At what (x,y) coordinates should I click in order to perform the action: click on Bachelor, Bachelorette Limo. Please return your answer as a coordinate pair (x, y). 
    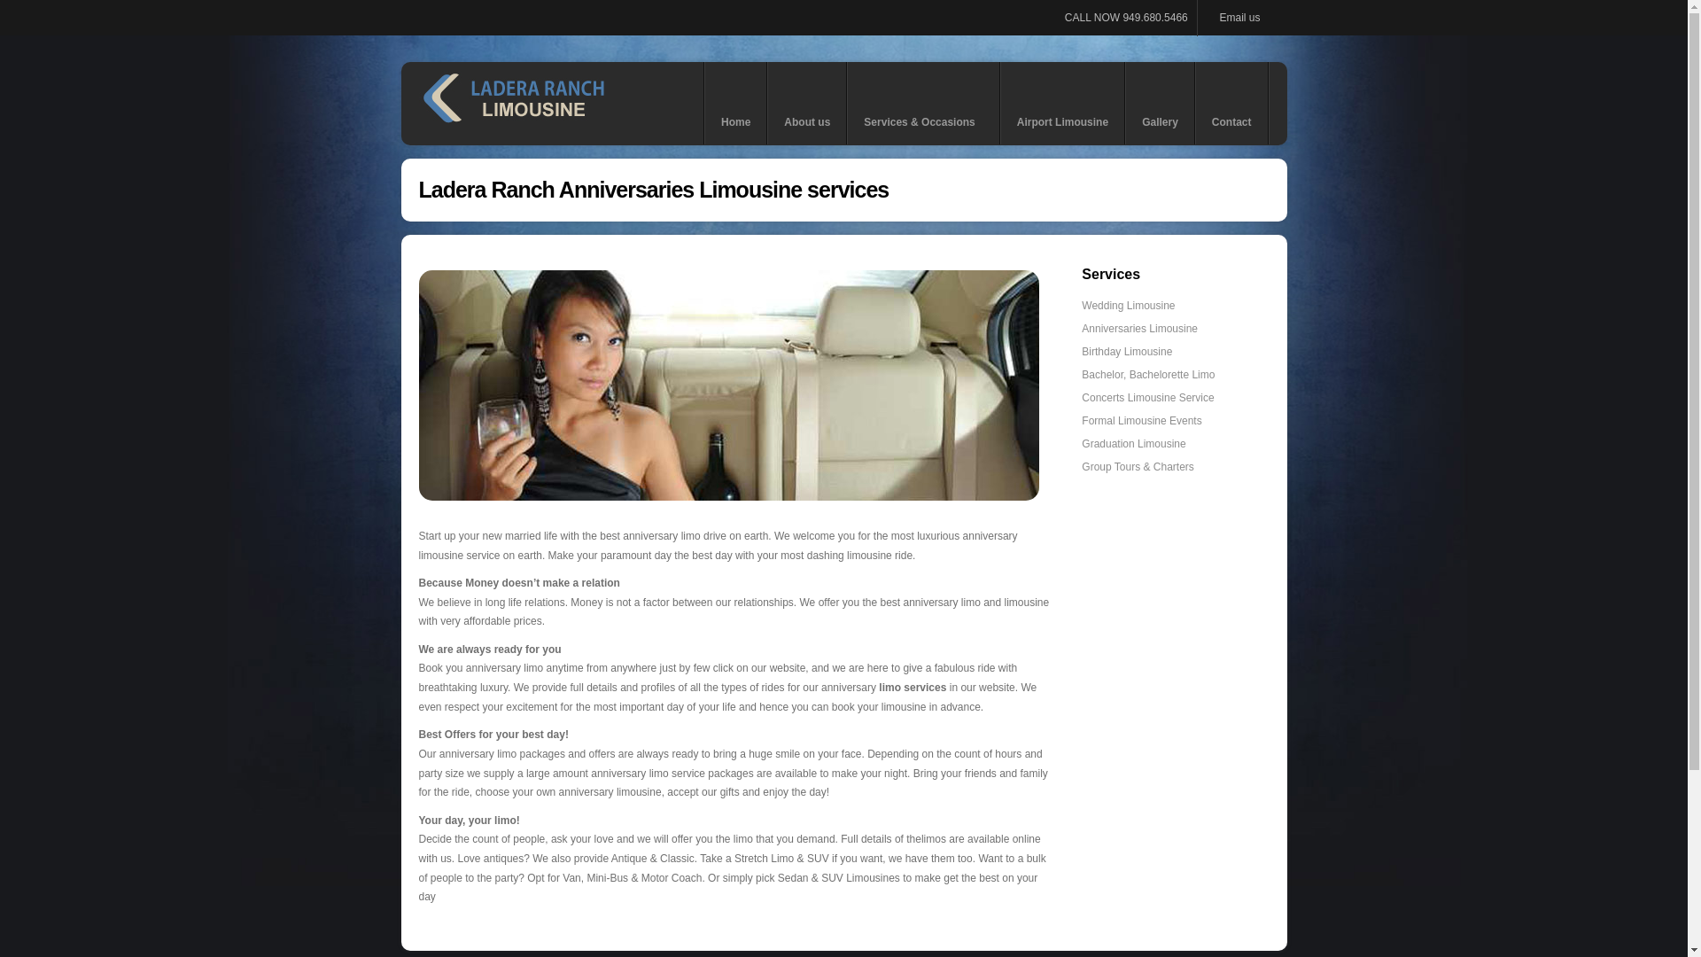
    Looking at the image, I should click on (1148, 374).